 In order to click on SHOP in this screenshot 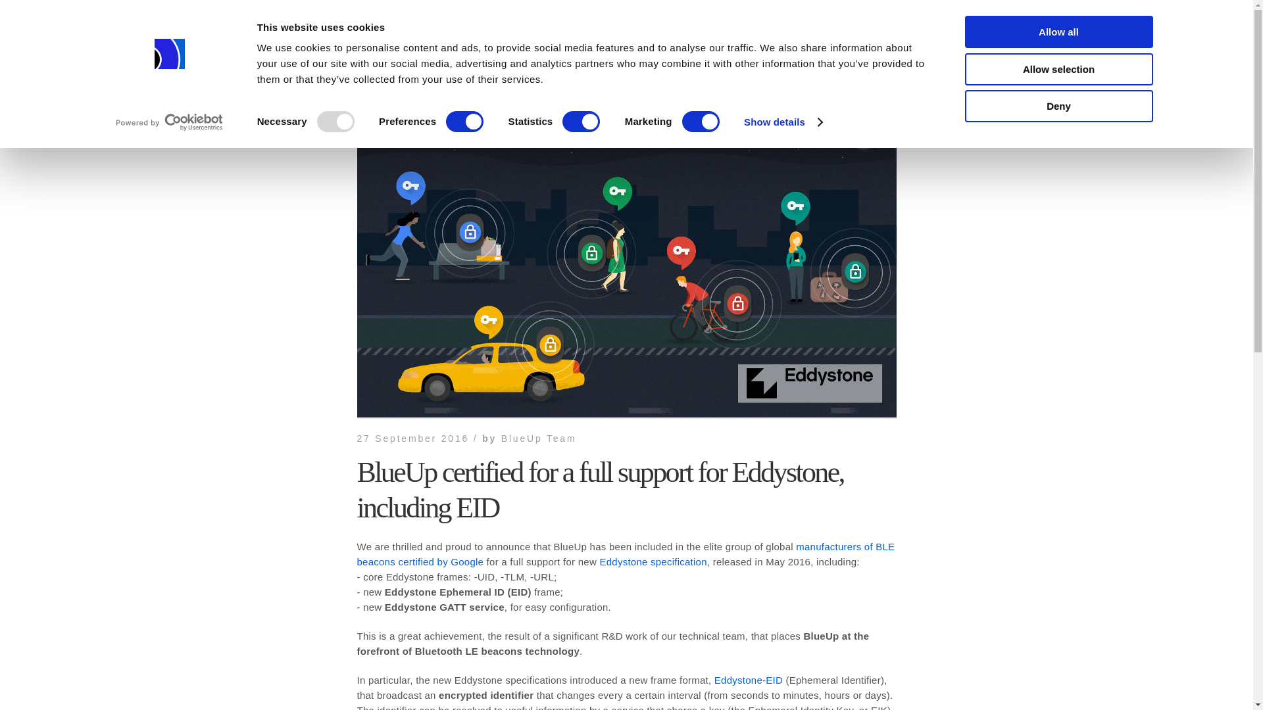, I will do `click(887, 16)`.